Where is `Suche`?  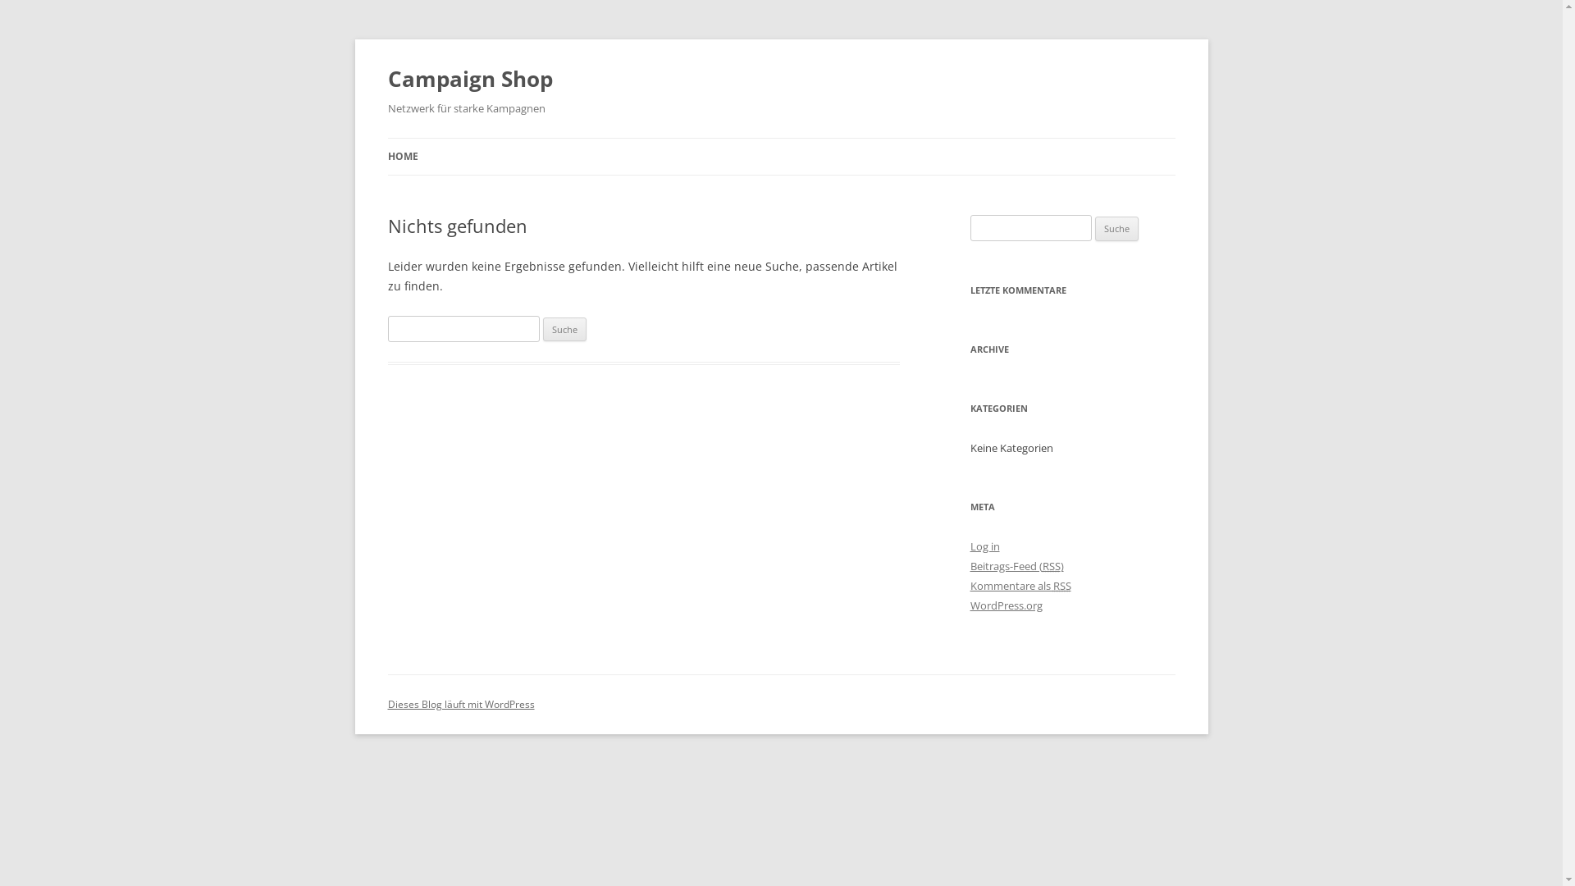
Suche is located at coordinates (564, 330).